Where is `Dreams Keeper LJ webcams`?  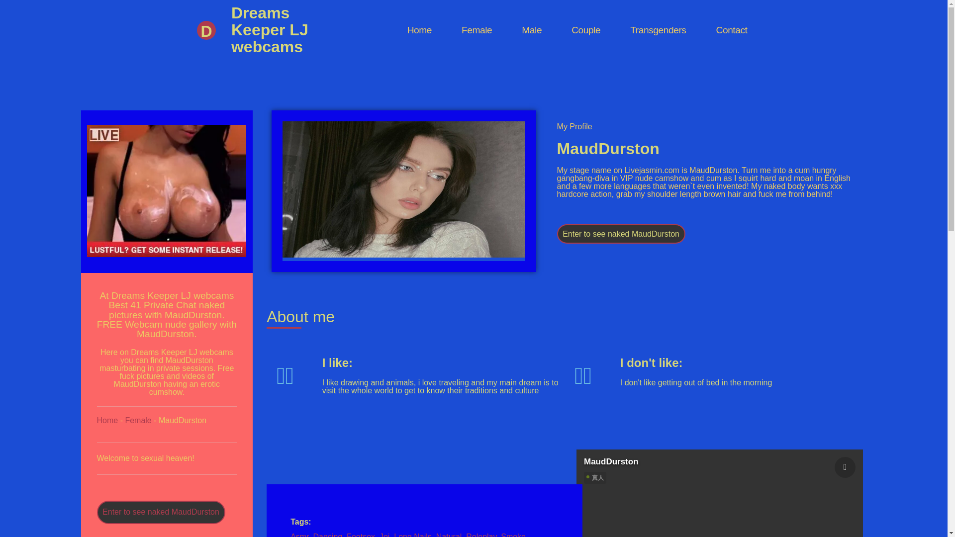
Dreams Keeper LJ webcams is located at coordinates (270, 30).